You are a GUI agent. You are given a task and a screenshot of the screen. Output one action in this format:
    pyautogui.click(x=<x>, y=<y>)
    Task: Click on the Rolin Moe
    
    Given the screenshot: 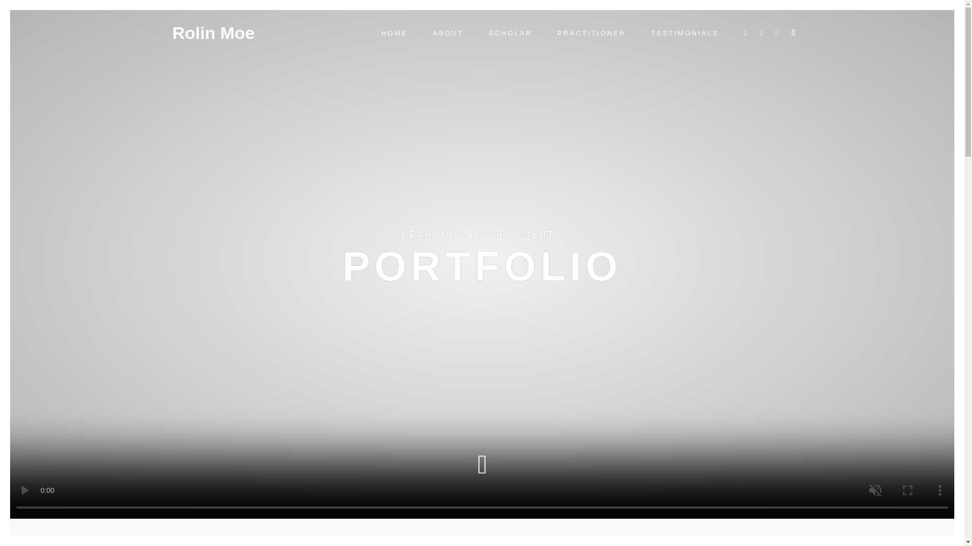 What is the action you would take?
    pyautogui.click(x=213, y=33)
    